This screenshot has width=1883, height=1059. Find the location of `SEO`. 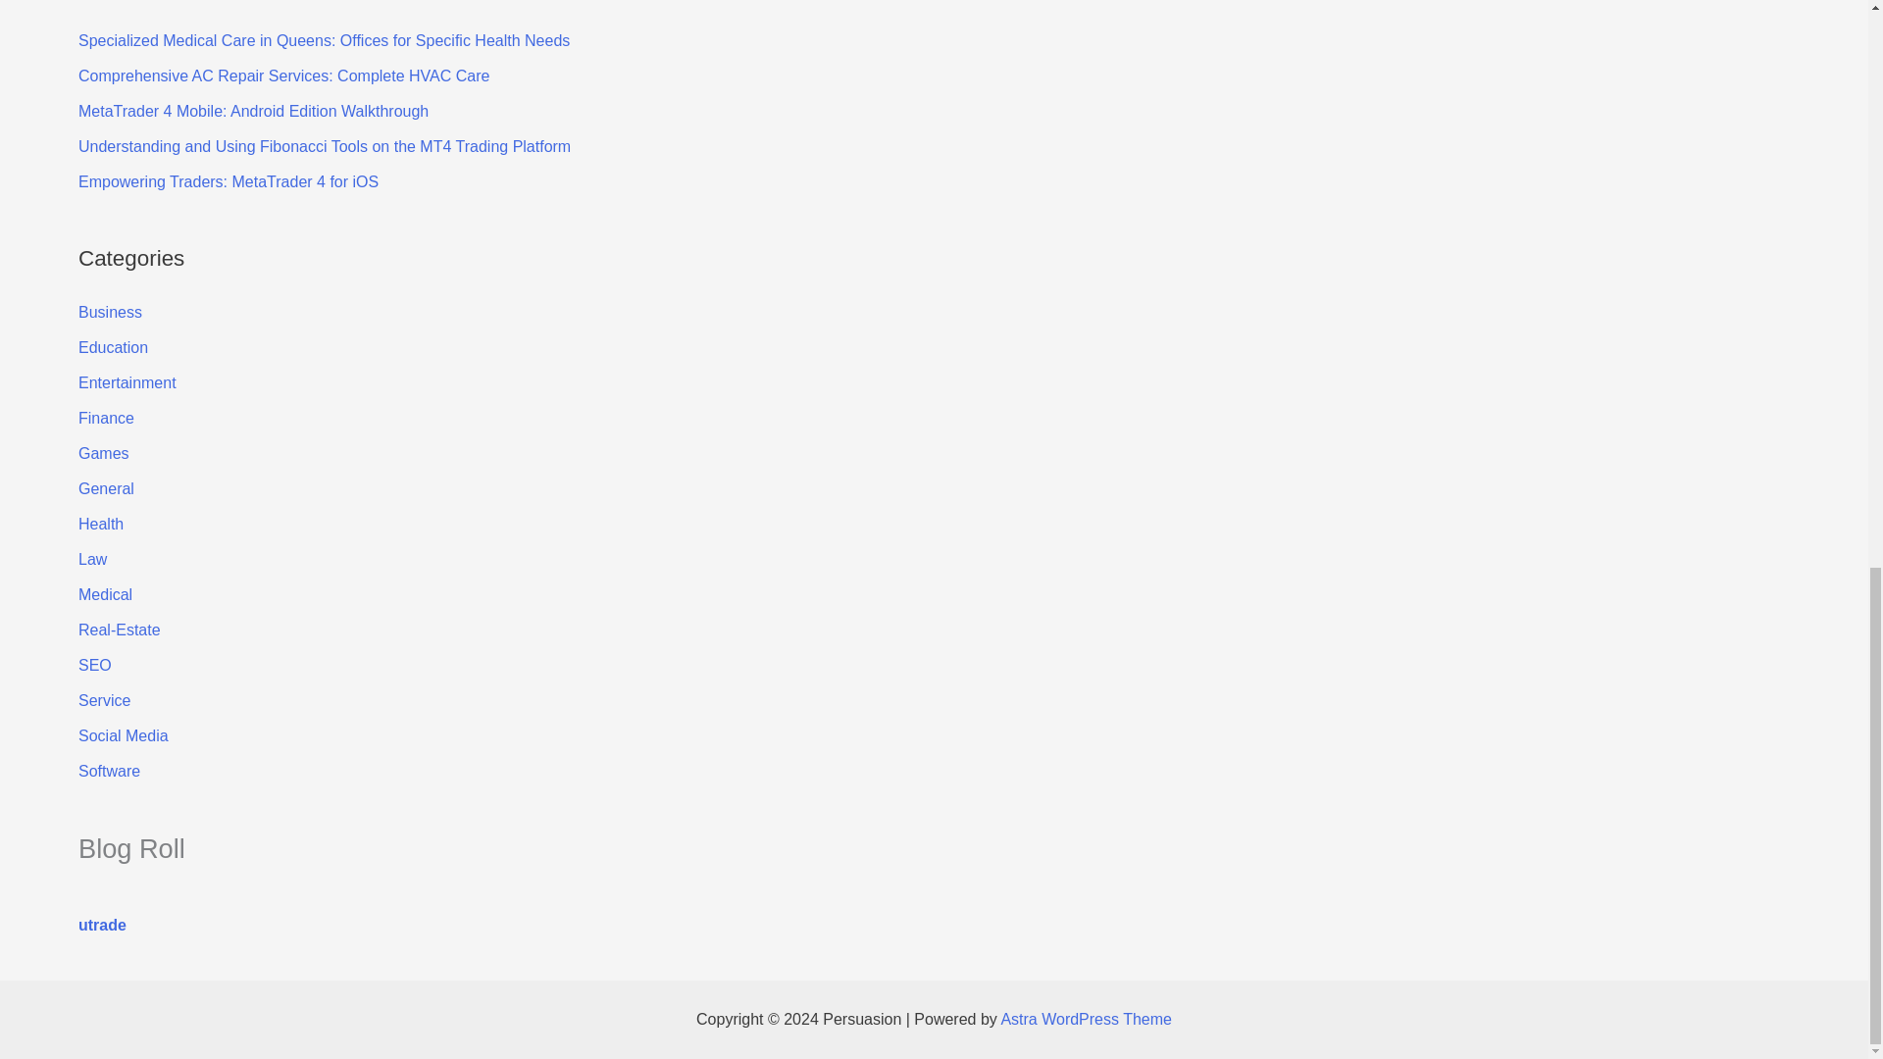

SEO is located at coordinates (94, 665).